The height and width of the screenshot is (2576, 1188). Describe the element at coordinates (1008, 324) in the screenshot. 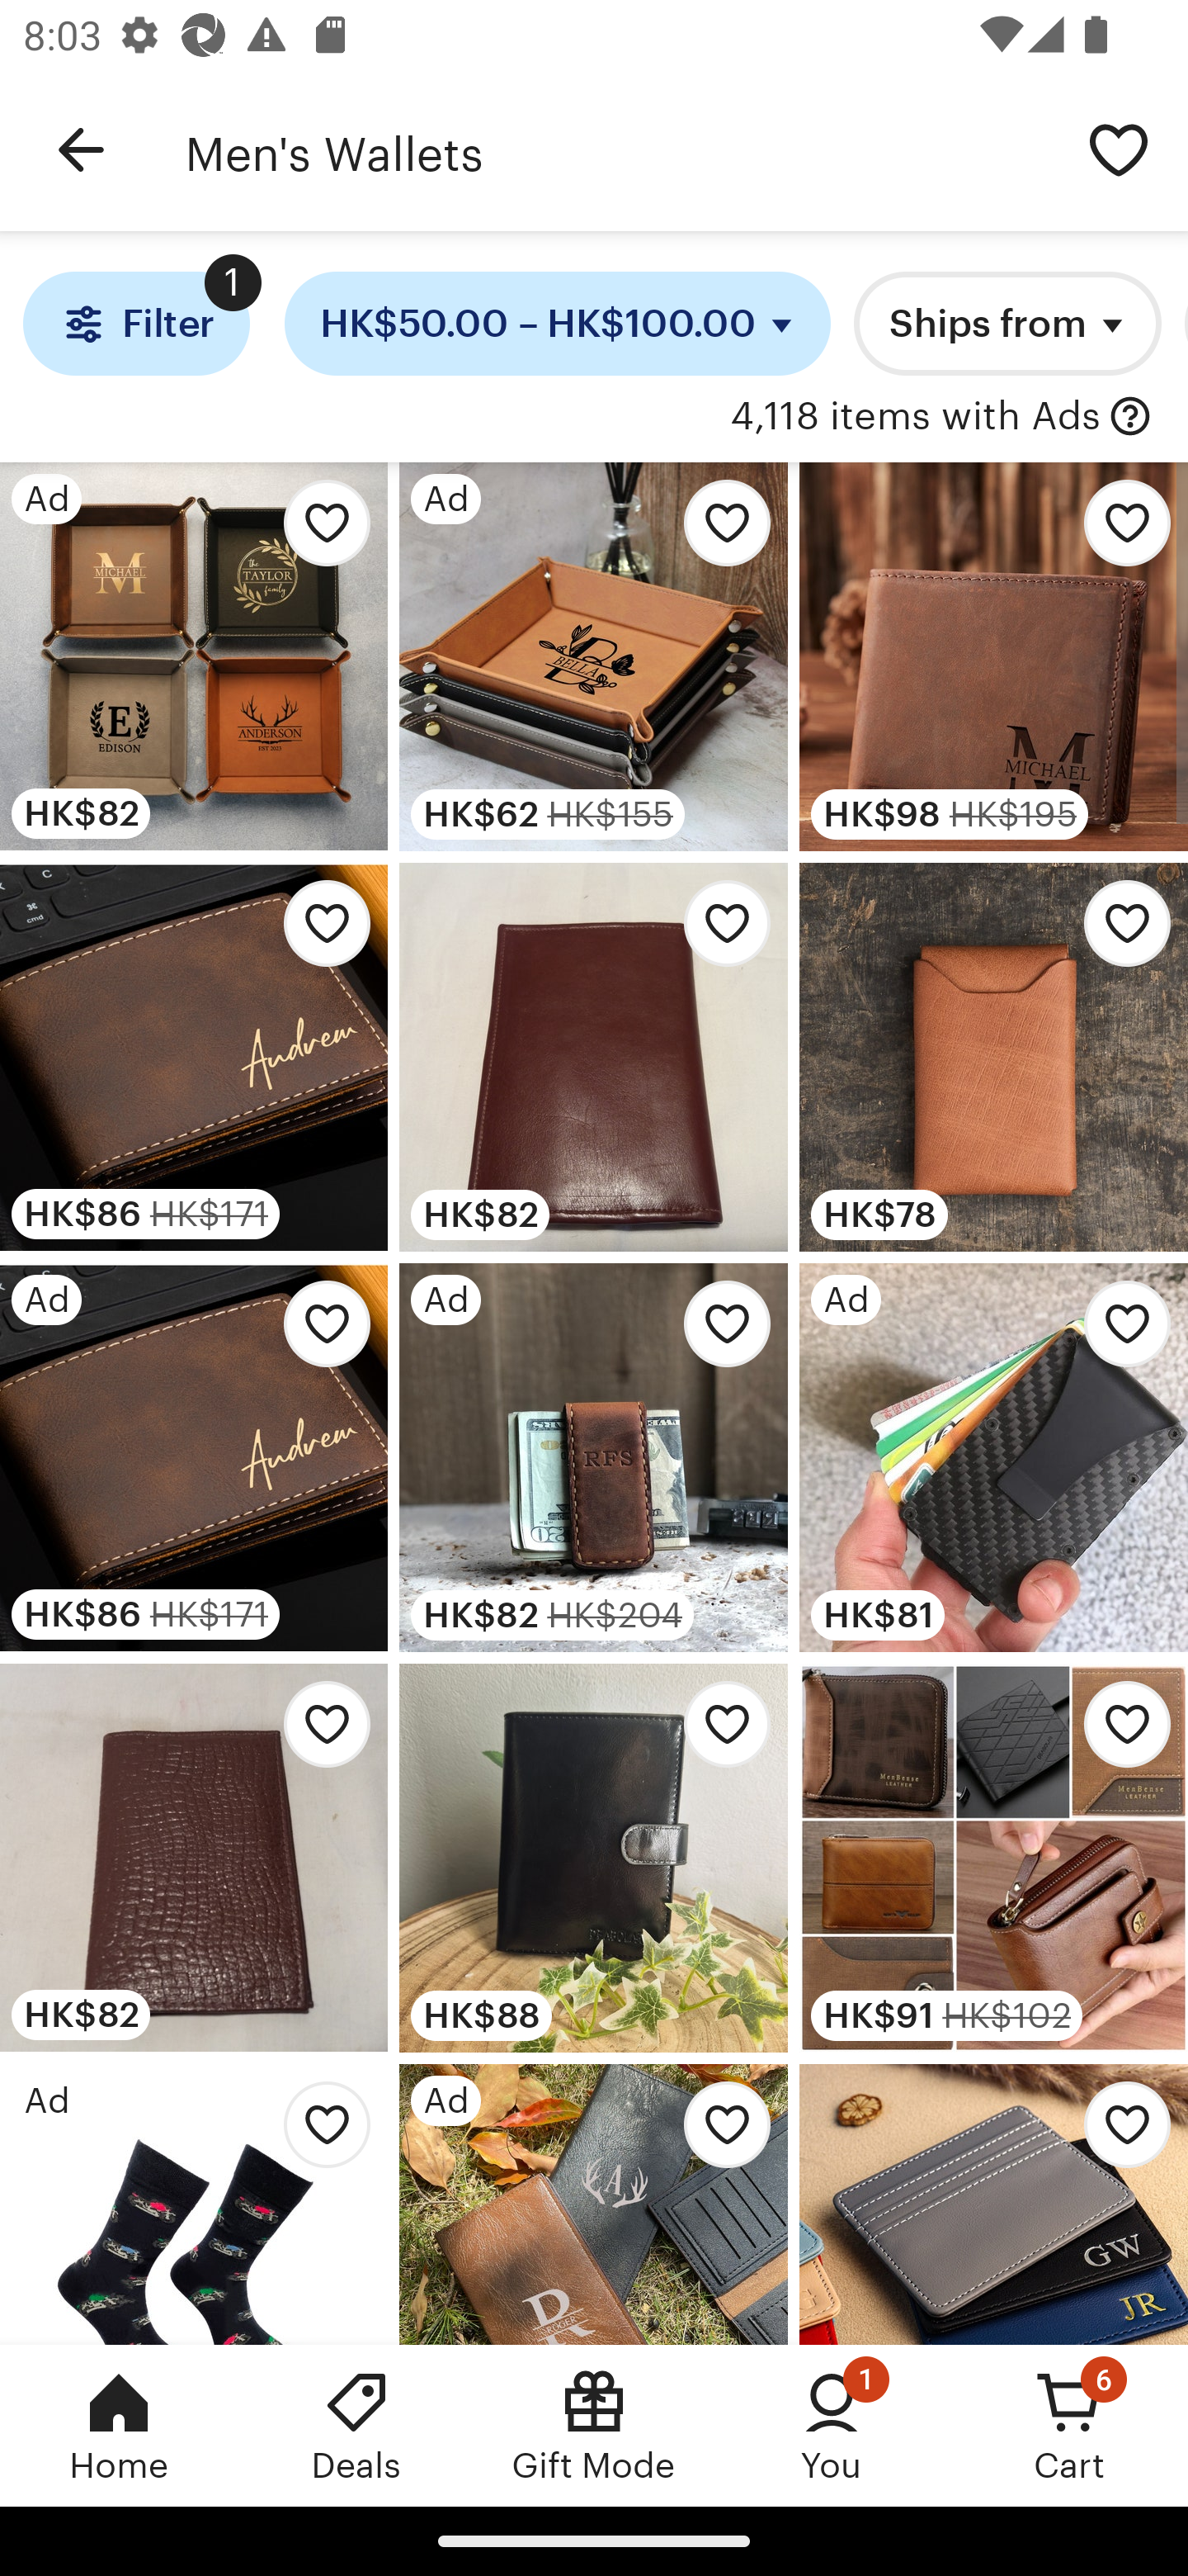

I see `Ships from` at that location.